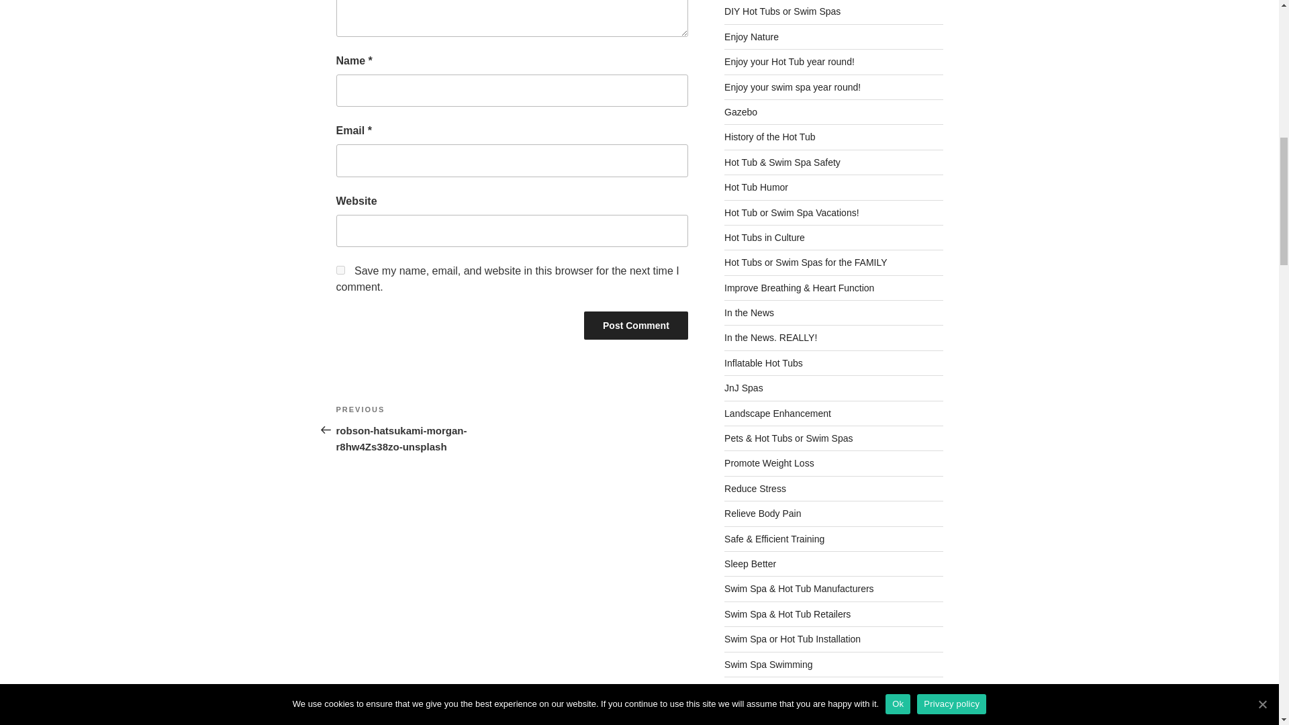 The width and height of the screenshot is (1289, 725). What do you see at coordinates (751, 36) in the screenshot?
I see `Enjoy Nature` at bounding box center [751, 36].